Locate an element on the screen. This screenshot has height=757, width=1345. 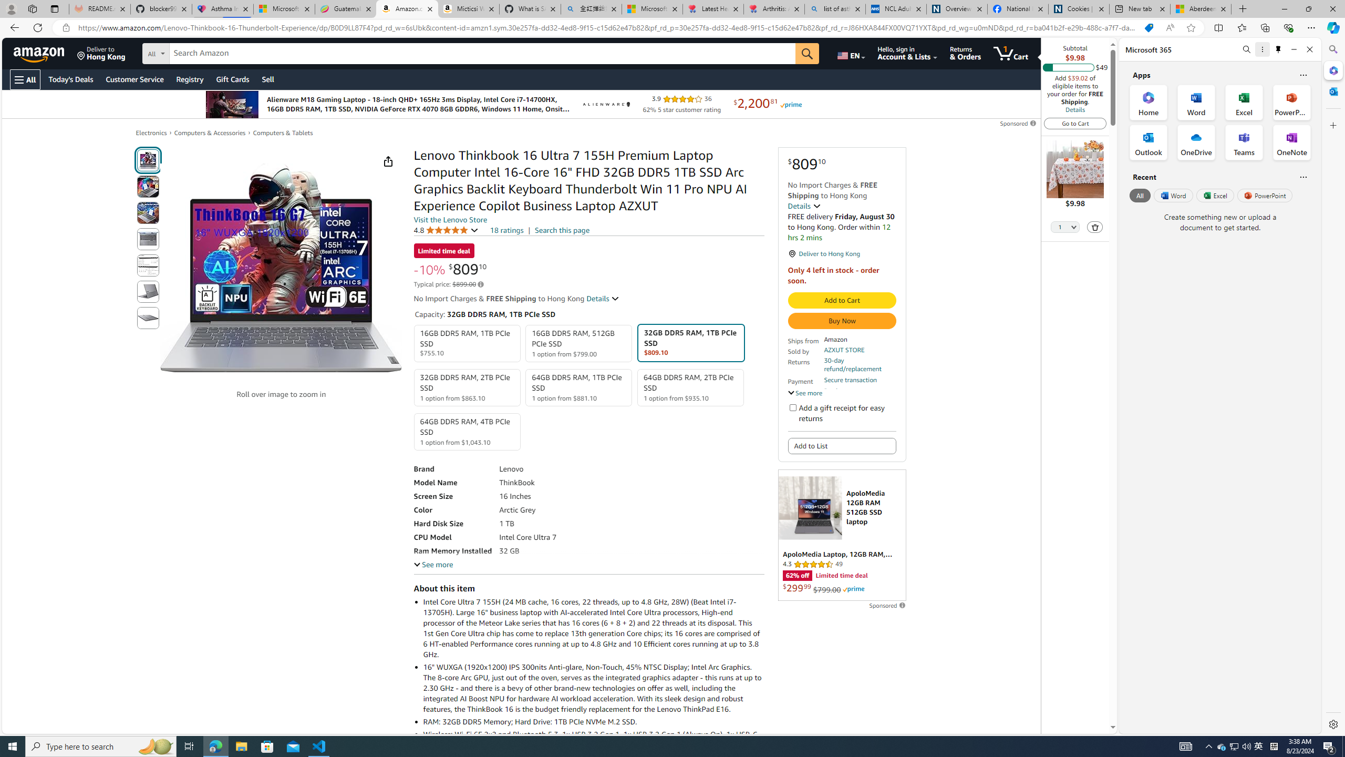
Is this helpful? is located at coordinates (1303, 177).